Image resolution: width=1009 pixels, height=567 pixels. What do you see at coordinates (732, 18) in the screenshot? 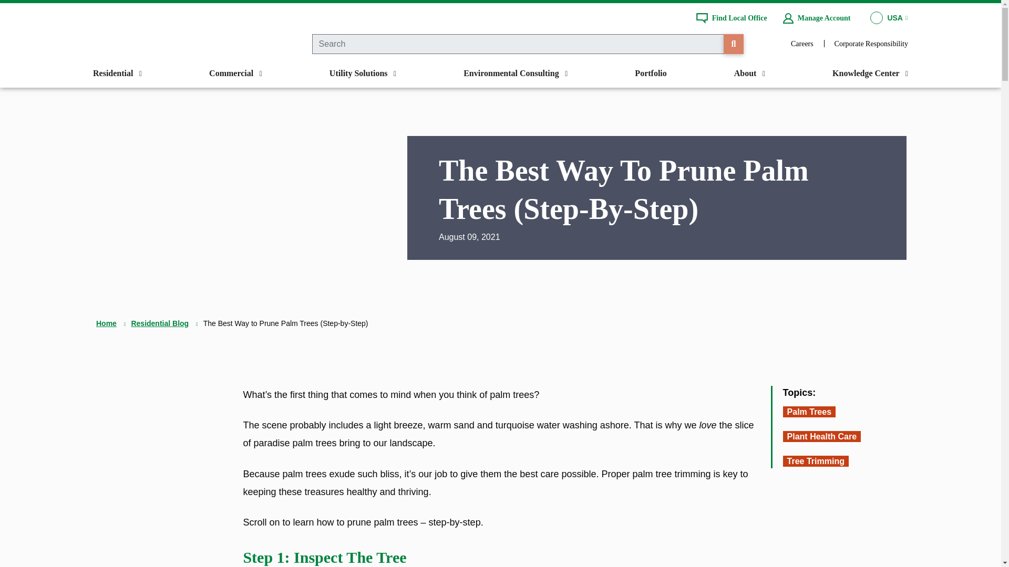
I see `Find Local Office` at bounding box center [732, 18].